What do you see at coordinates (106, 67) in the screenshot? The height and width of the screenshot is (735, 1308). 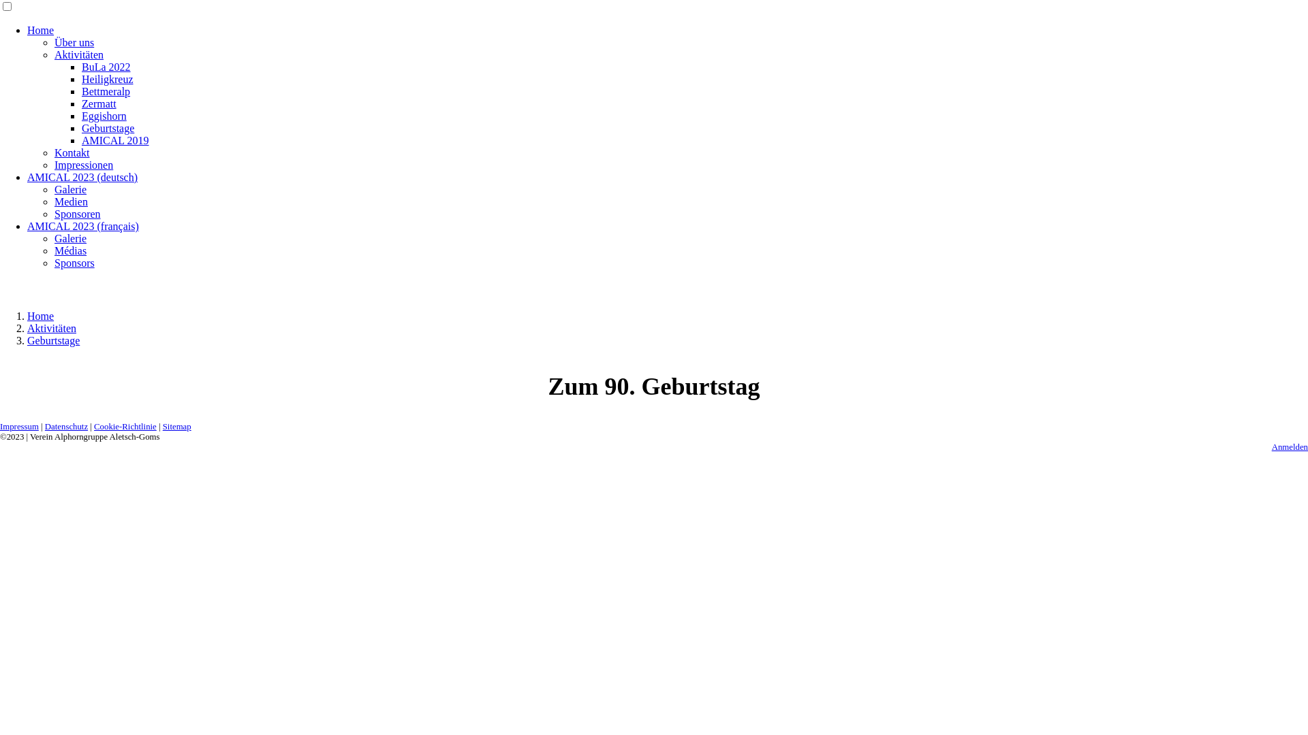 I see `BuLa 2022` at bounding box center [106, 67].